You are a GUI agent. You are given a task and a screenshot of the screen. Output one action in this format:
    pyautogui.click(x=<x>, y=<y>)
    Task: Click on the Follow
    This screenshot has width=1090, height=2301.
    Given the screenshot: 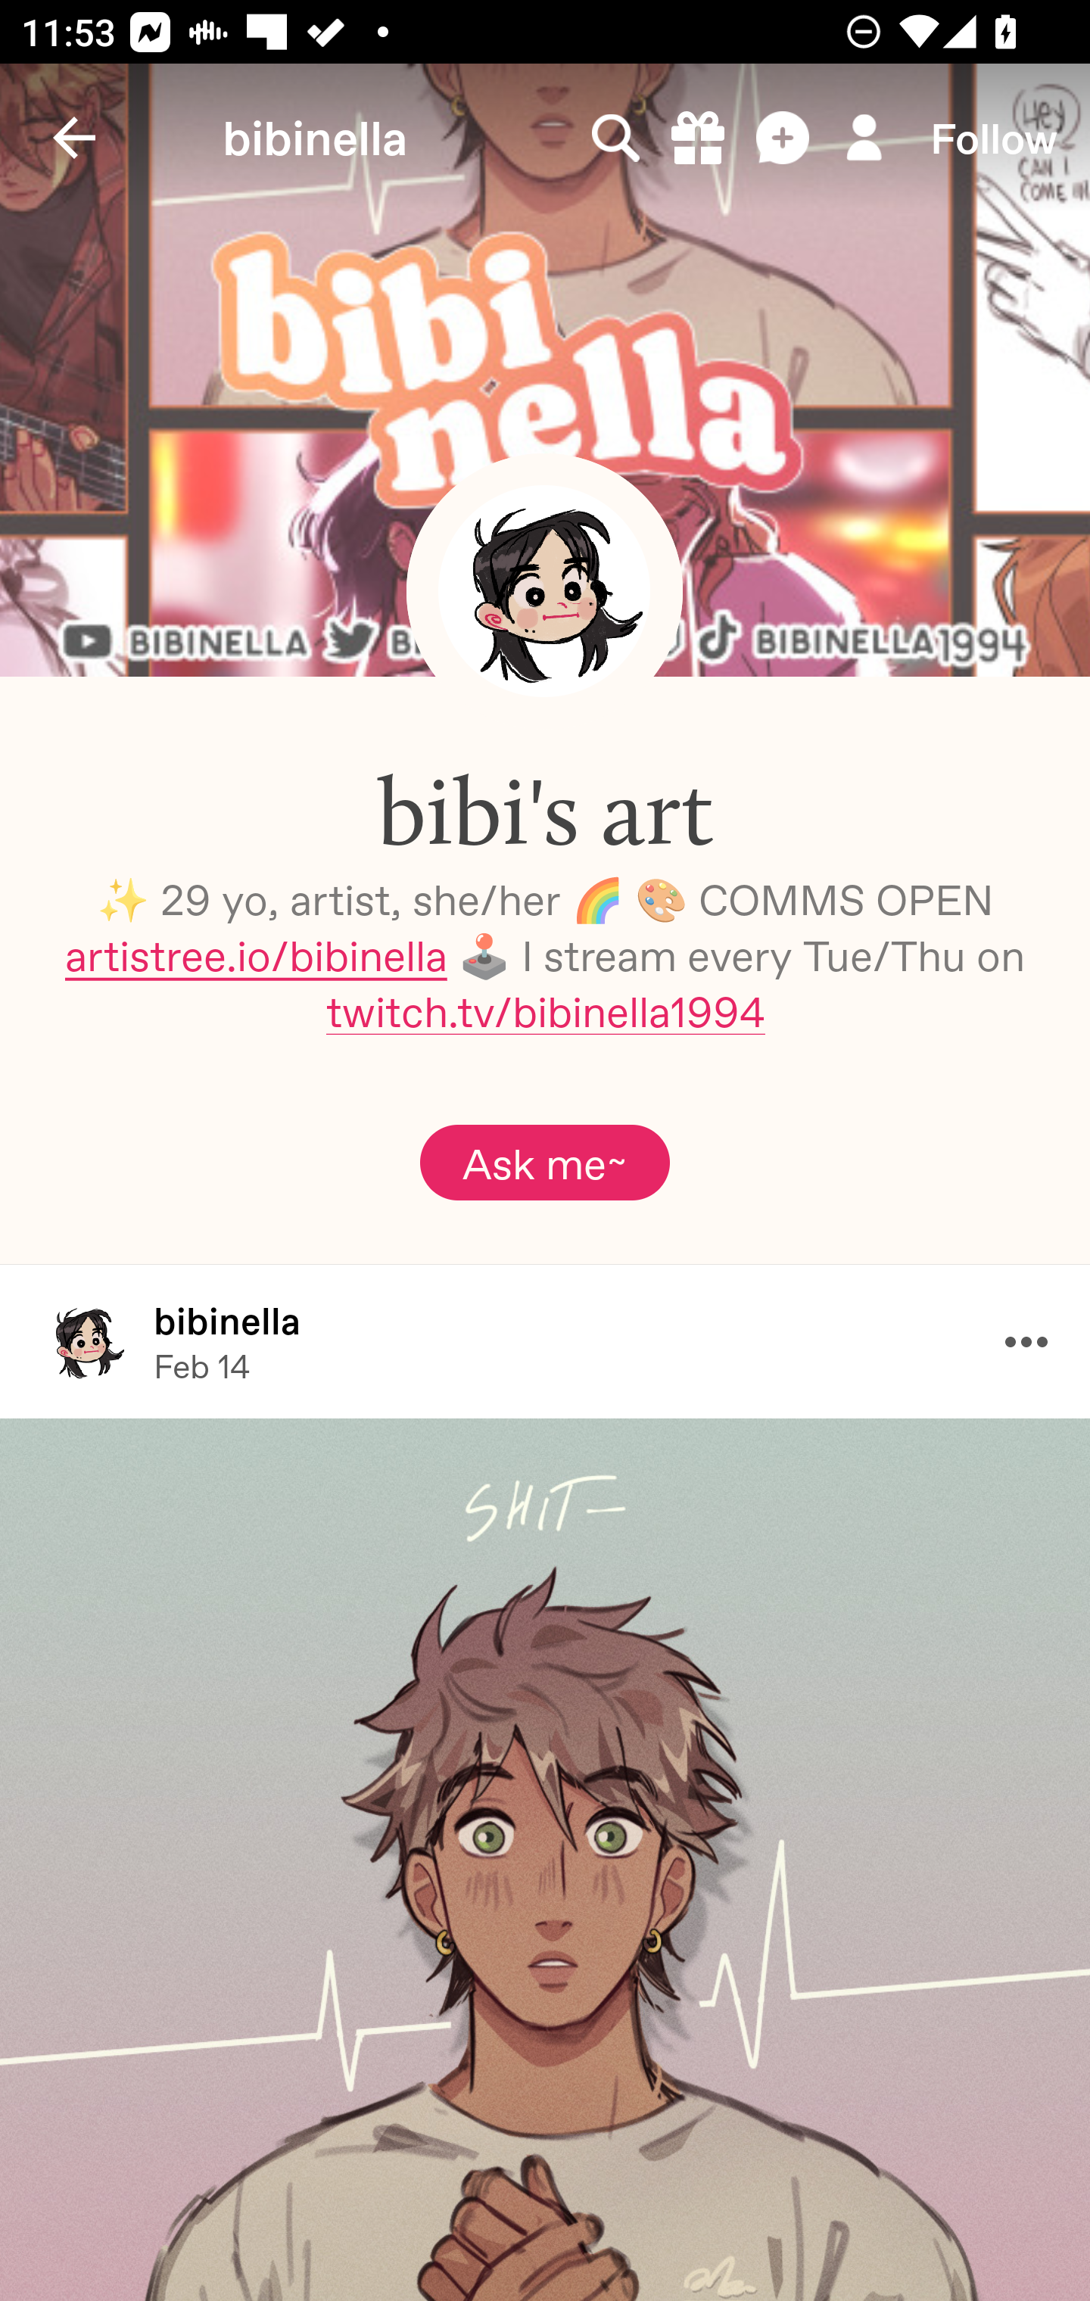 What is the action you would take?
    pyautogui.click(x=994, y=138)
    